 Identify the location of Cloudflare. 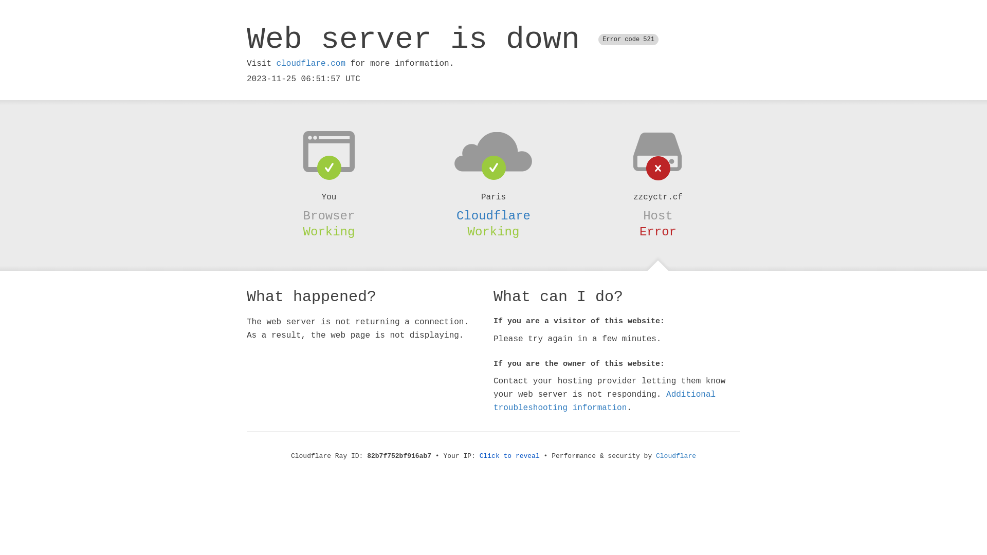
(676, 456).